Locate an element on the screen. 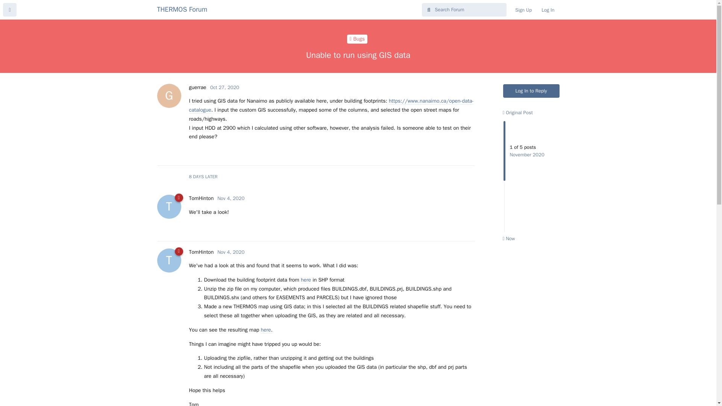 This screenshot has height=406, width=722. THERMOS Forum is located at coordinates (306, 280).